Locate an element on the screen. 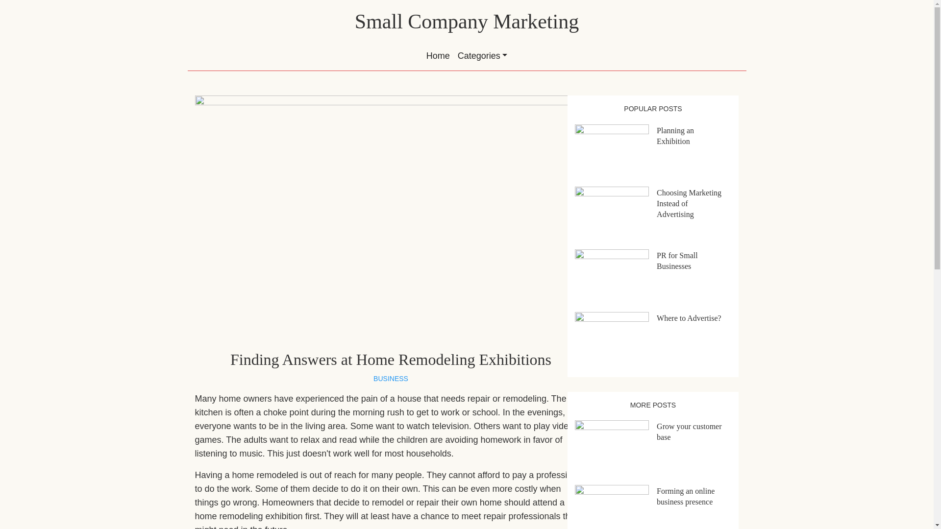 The width and height of the screenshot is (941, 529). Home is located at coordinates (438, 56).